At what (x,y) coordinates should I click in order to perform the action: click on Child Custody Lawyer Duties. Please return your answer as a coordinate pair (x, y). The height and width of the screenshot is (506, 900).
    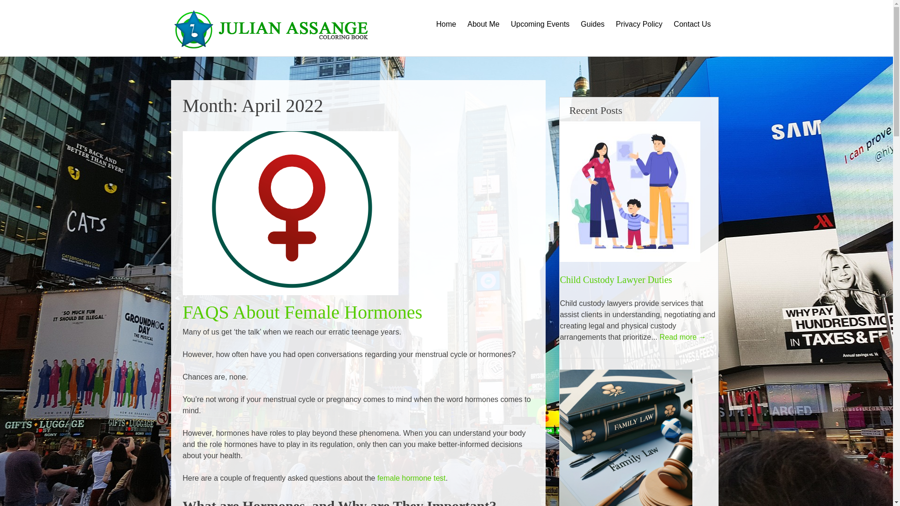
    Looking at the image, I should click on (615, 280).